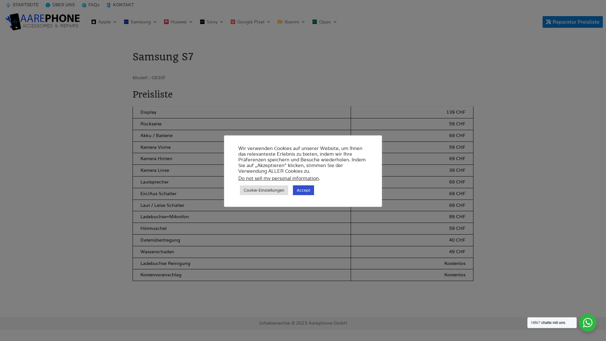 The width and height of the screenshot is (606, 341). I want to click on Samsung, so click(141, 22).